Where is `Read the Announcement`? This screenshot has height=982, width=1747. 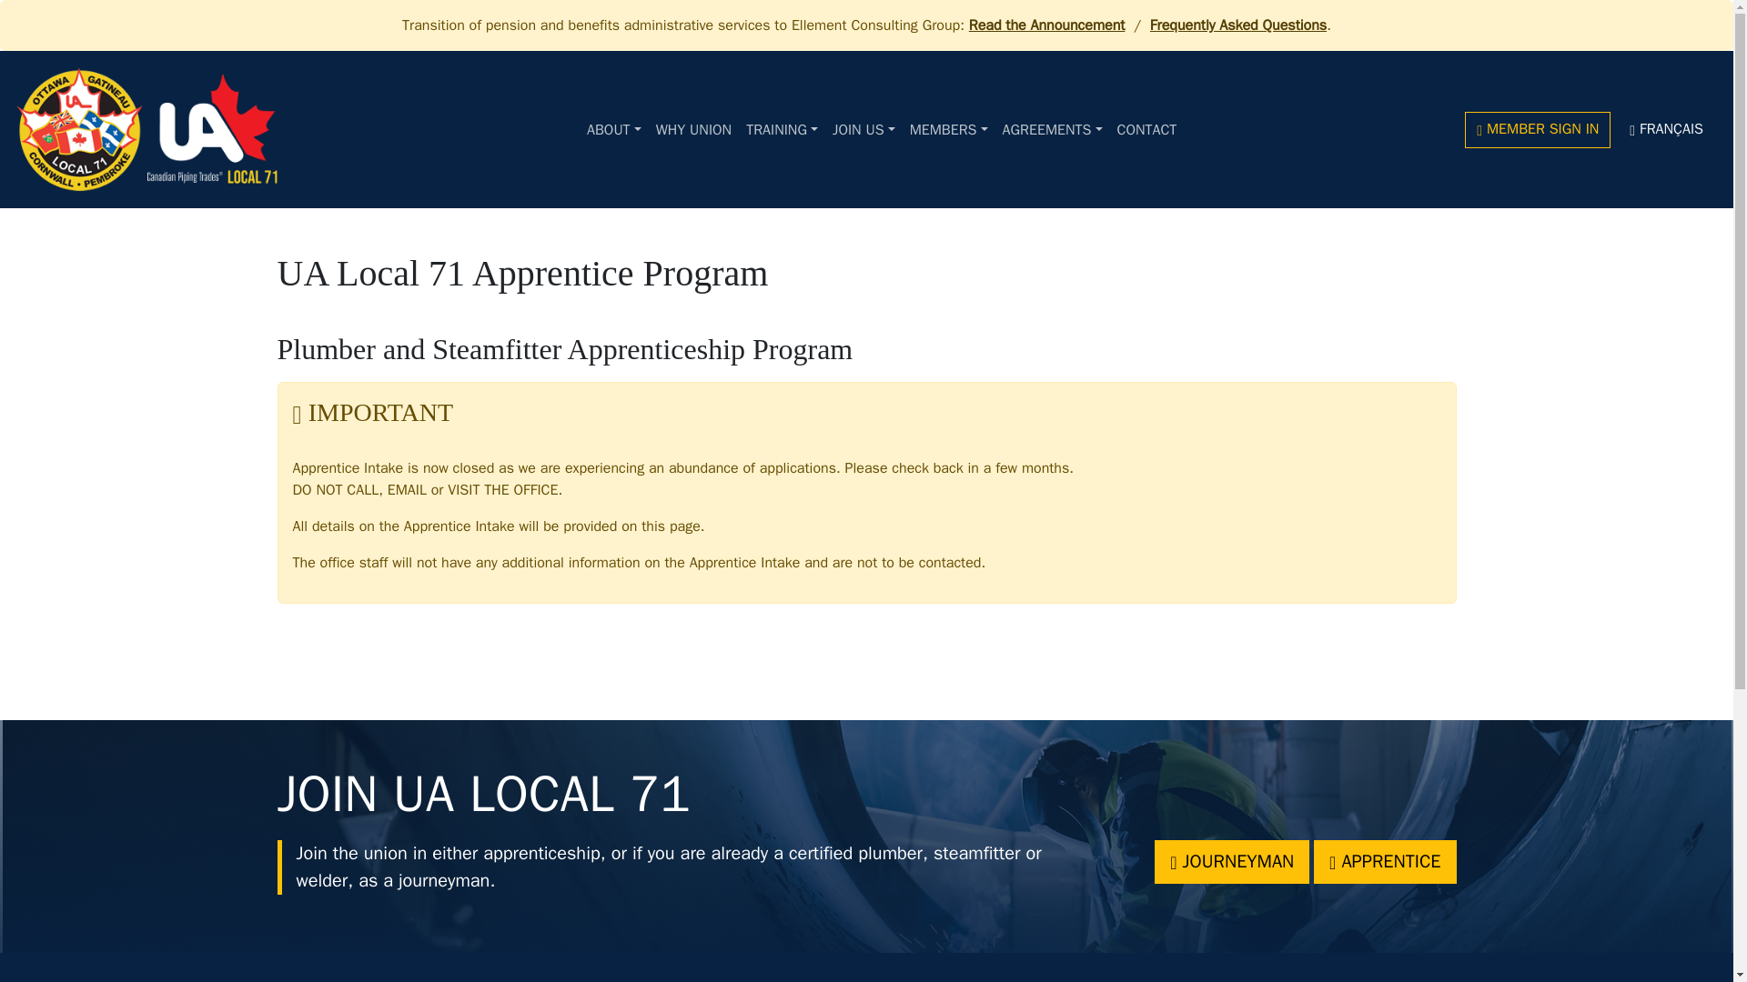 Read the Announcement is located at coordinates (1046, 25).